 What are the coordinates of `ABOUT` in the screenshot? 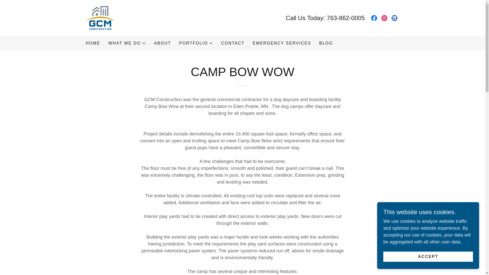 It's located at (162, 43).